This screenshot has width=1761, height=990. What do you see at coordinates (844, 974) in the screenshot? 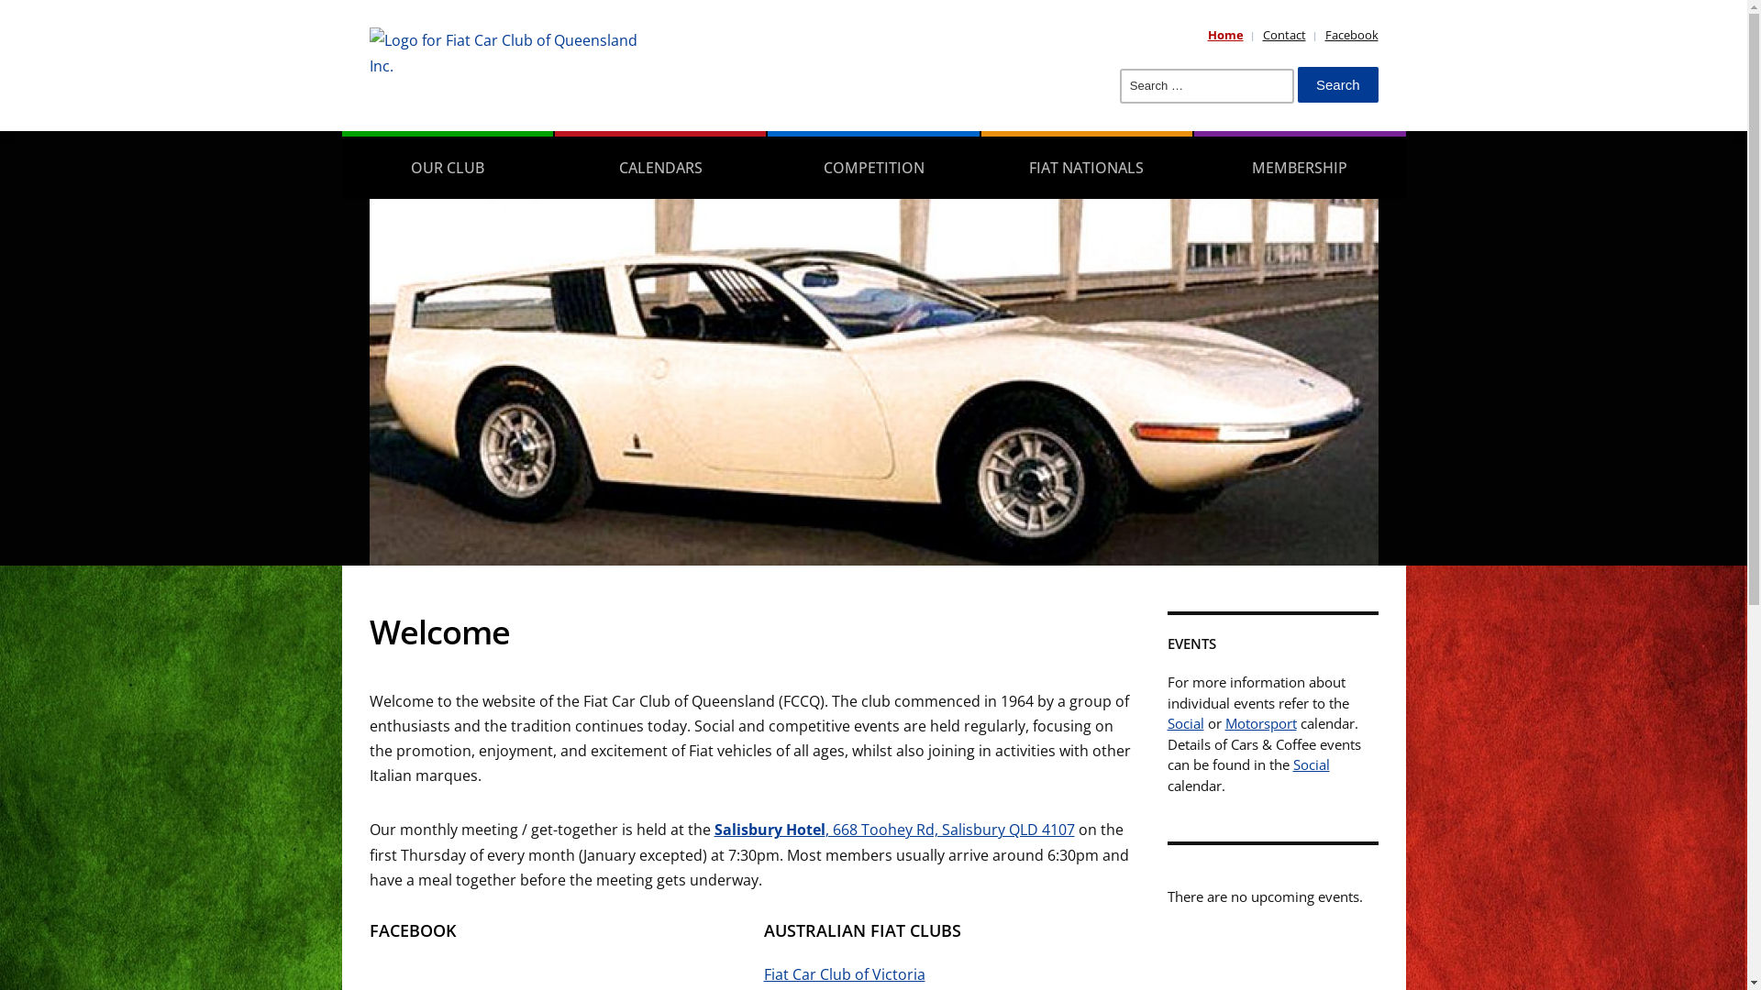
I see `Fiat Car Club of Victoria` at bounding box center [844, 974].